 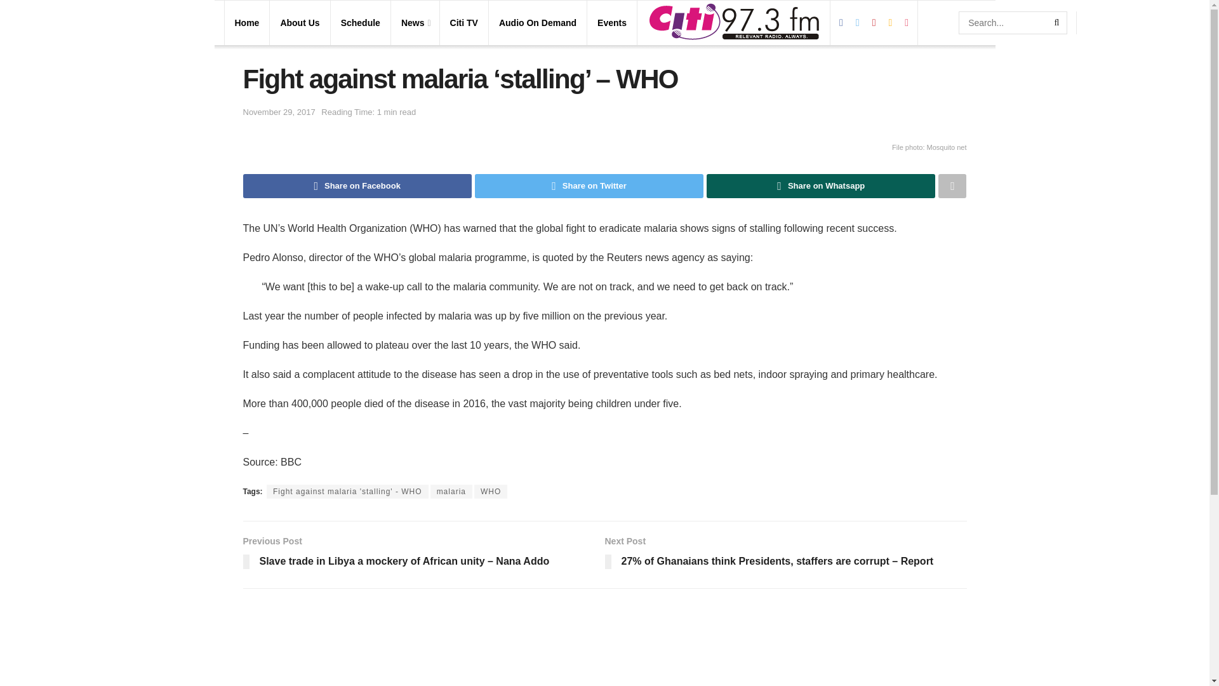 I want to click on Advertisement, so click(x=604, y=647).